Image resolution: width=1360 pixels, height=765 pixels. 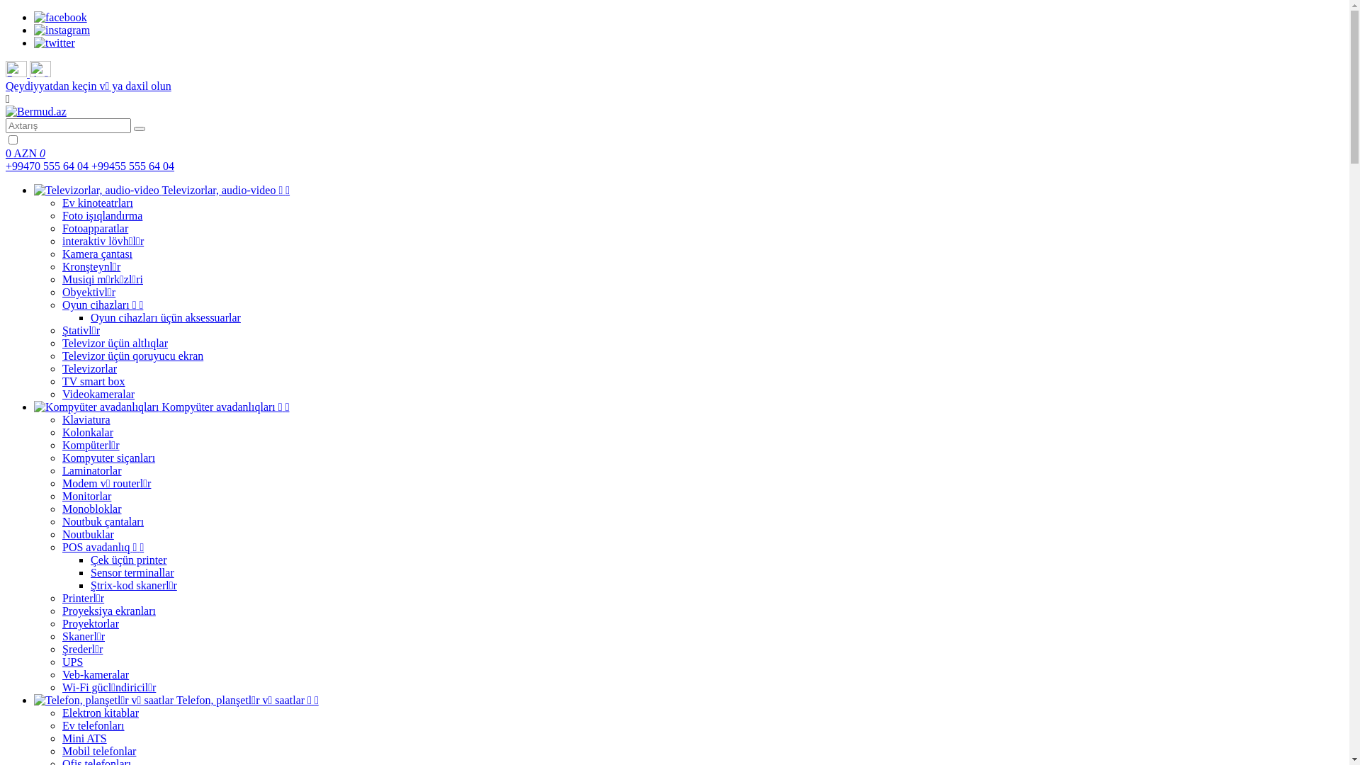 I want to click on Monobloklar, so click(x=92, y=509).